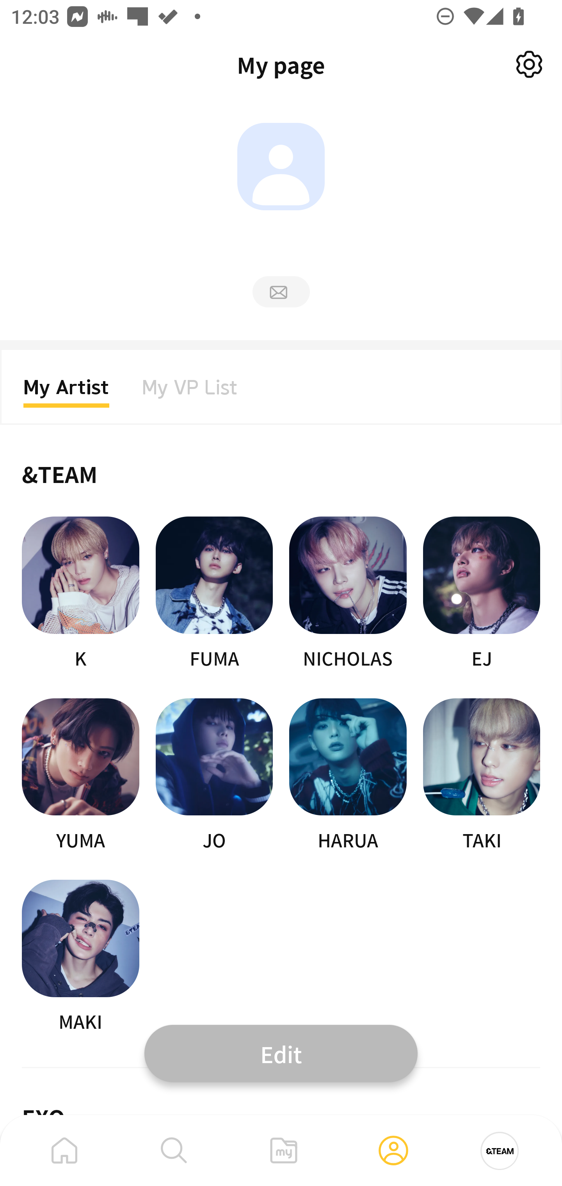 The width and height of the screenshot is (562, 1186). I want to click on EJ, so click(482, 594).